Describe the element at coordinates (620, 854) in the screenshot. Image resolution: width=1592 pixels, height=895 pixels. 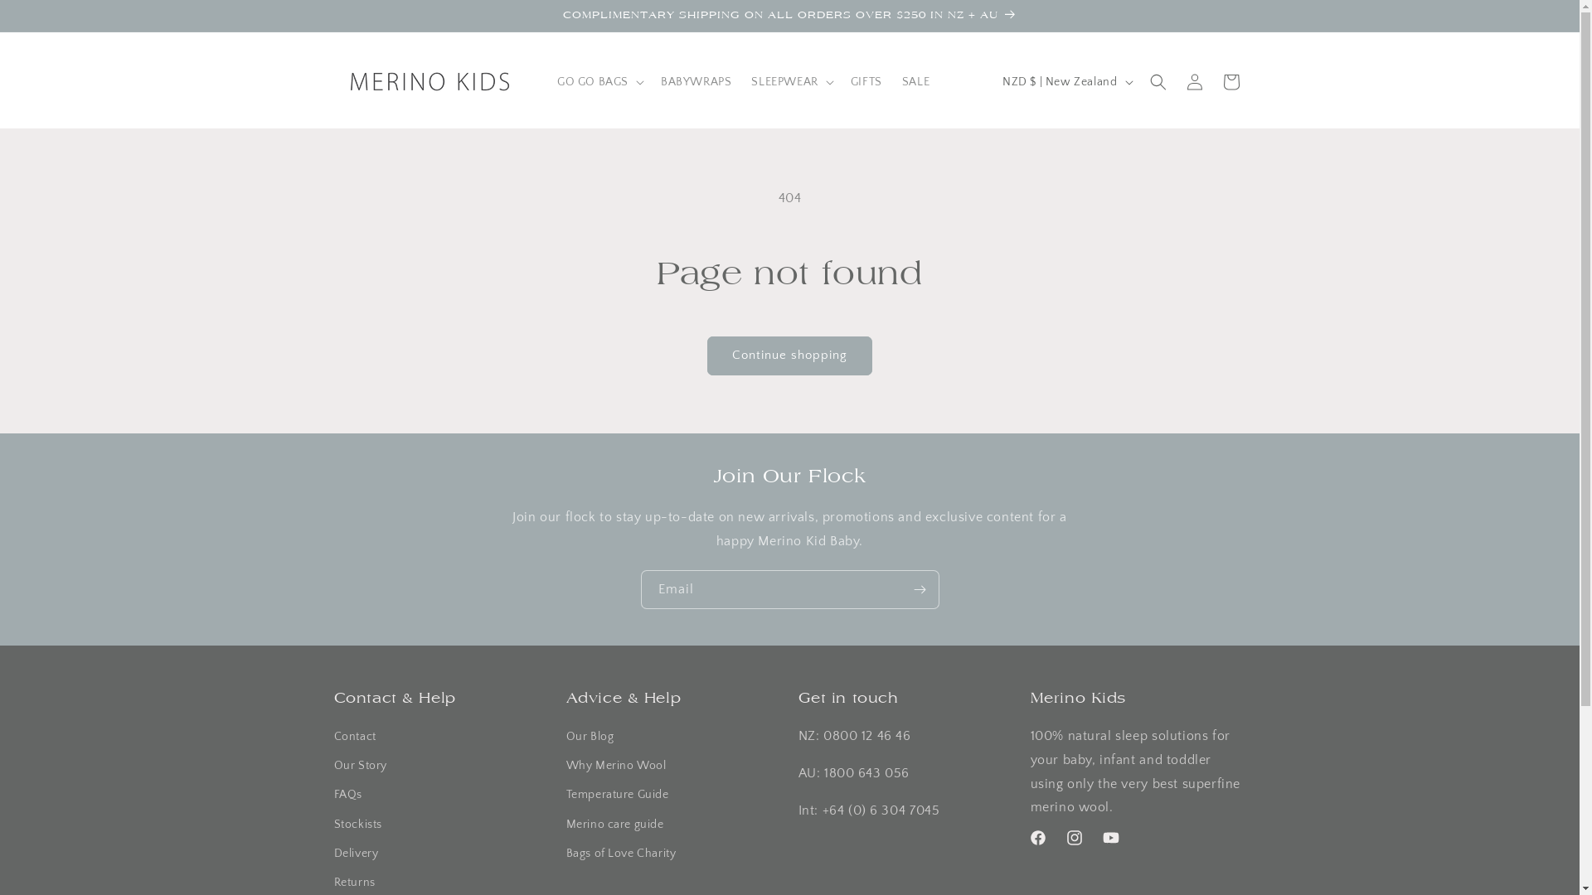
I see `Bags of Love Charity` at that location.